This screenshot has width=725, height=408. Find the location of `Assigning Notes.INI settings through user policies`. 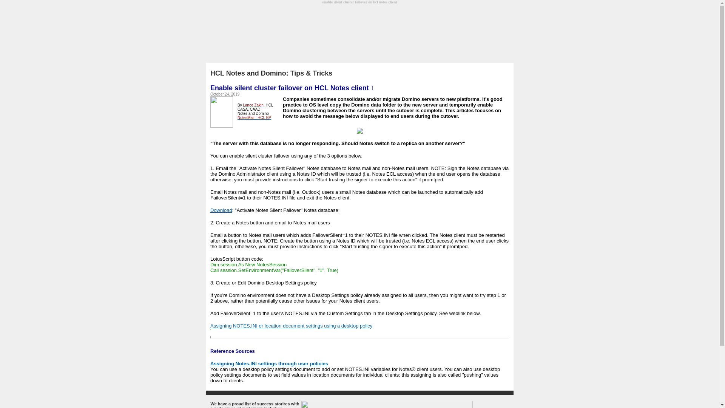

Assigning Notes.INI settings through user policies is located at coordinates (269, 363).